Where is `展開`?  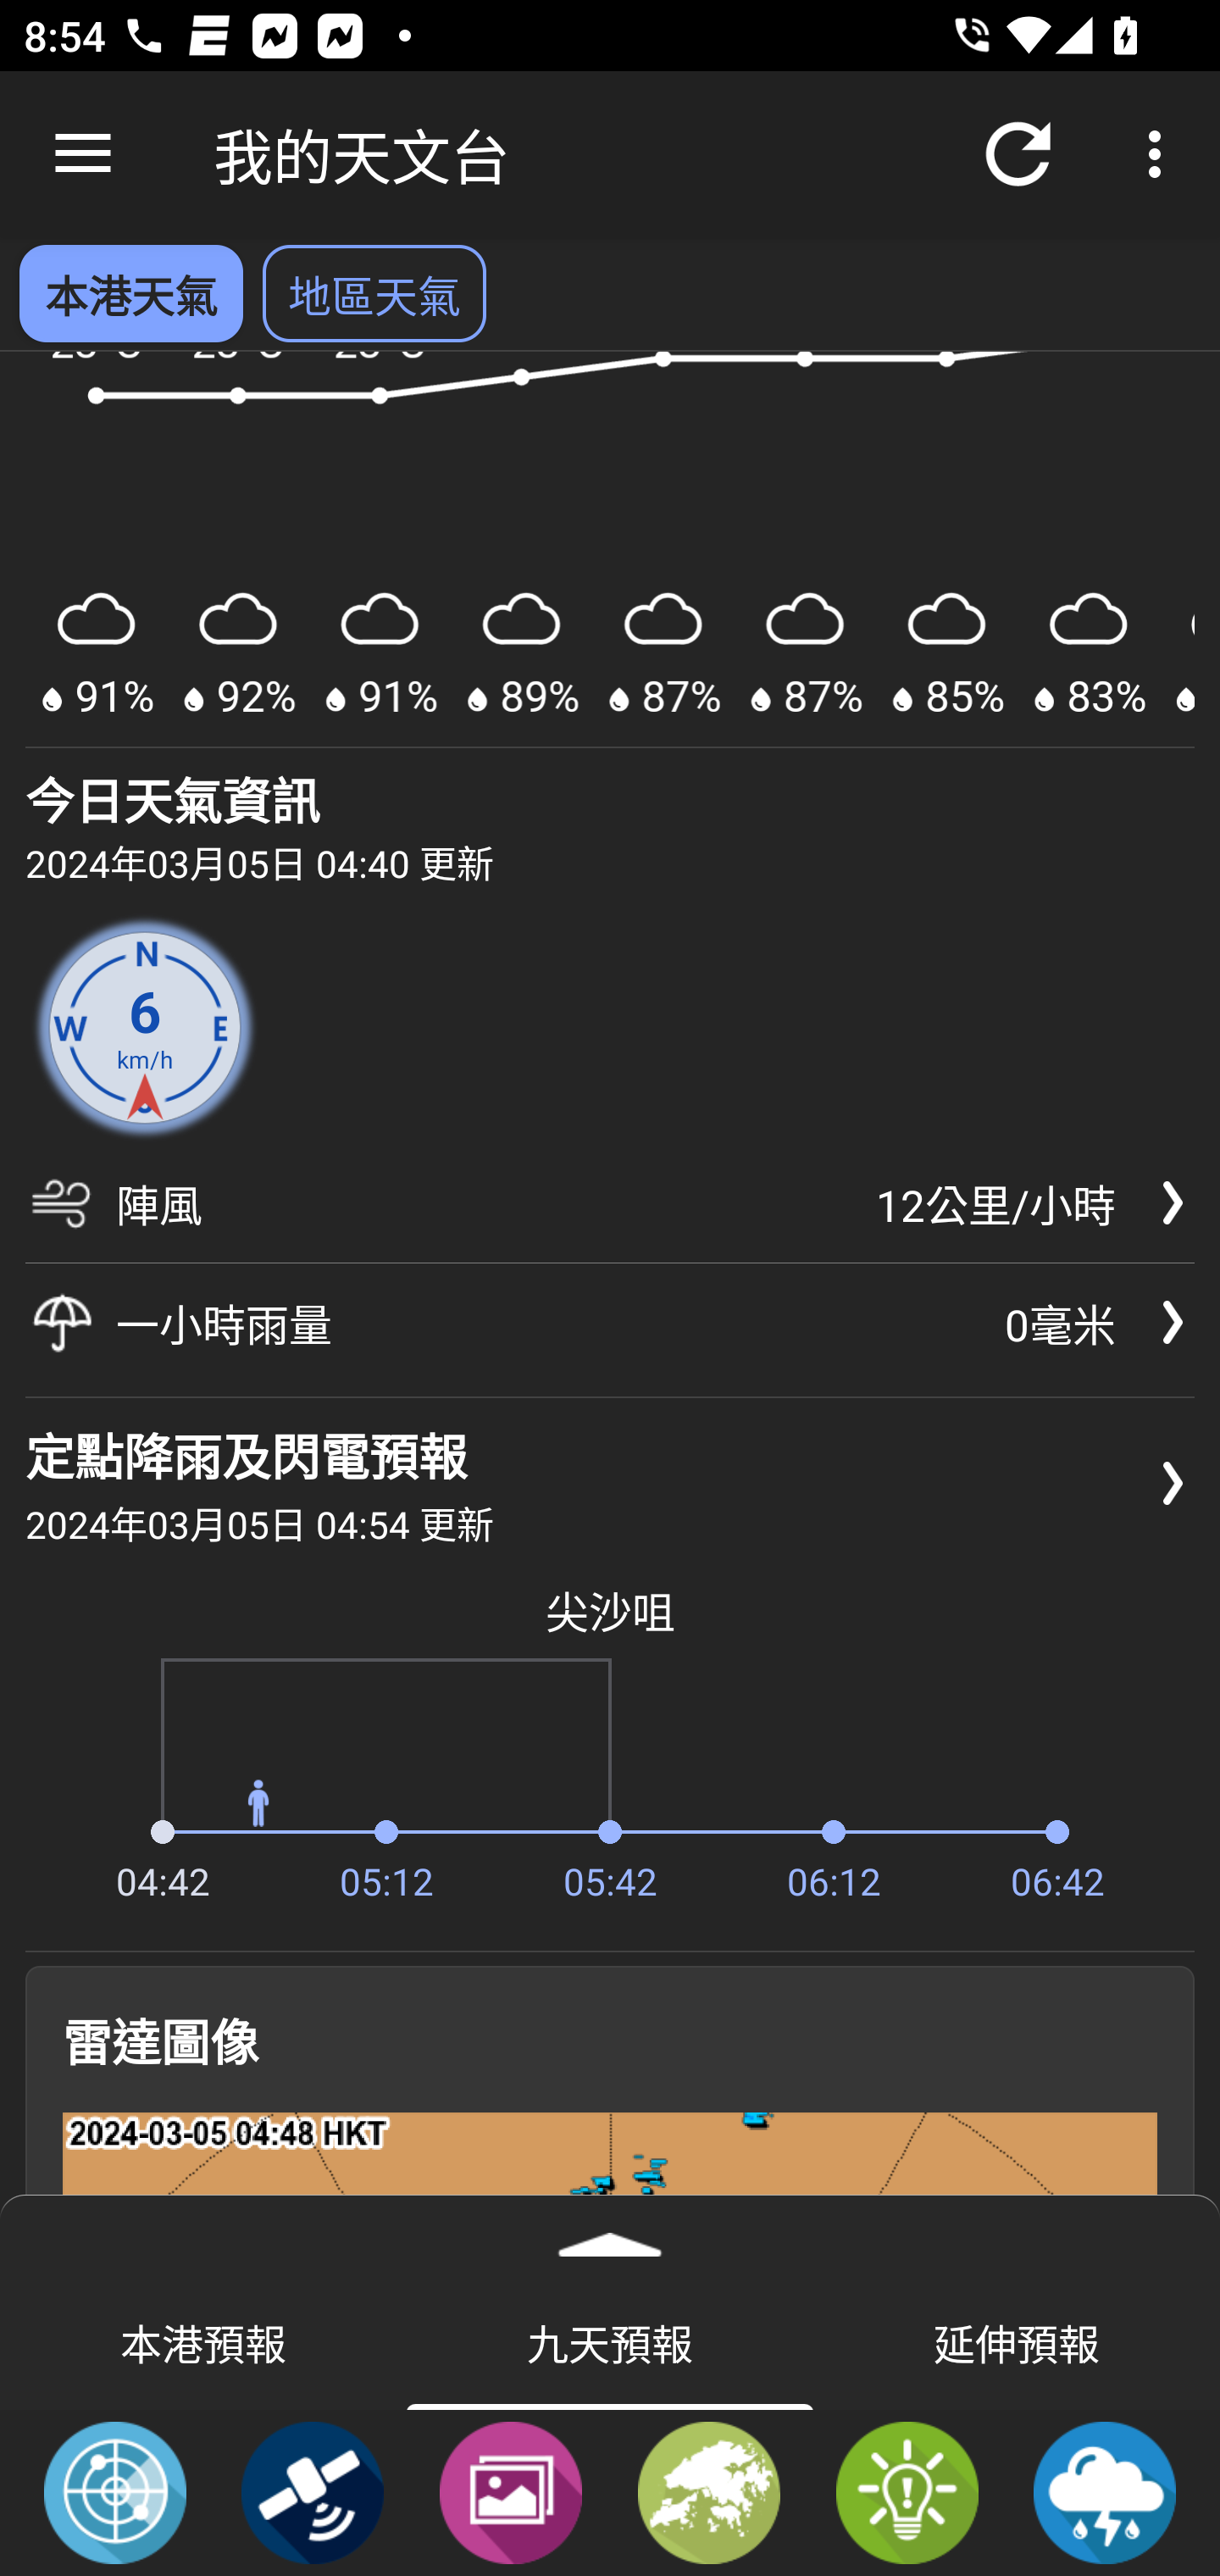
展開 is located at coordinates (610, 2234).